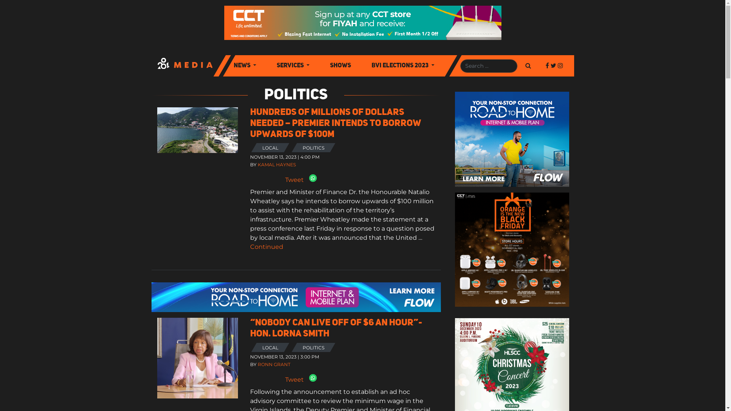  Describe the element at coordinates (270, 148) in the screenshot. I see `LOCAL` at that location.